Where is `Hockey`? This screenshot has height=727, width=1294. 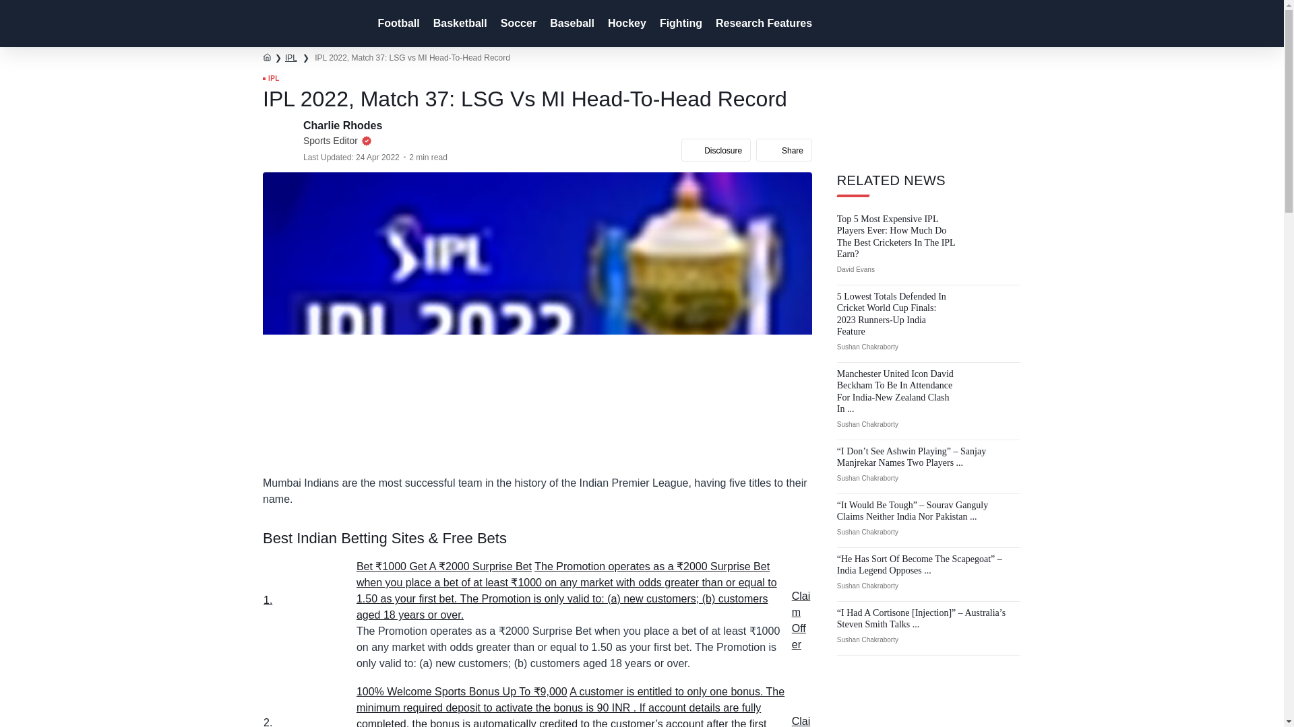 Hockey is located at coordinates (625, 24).